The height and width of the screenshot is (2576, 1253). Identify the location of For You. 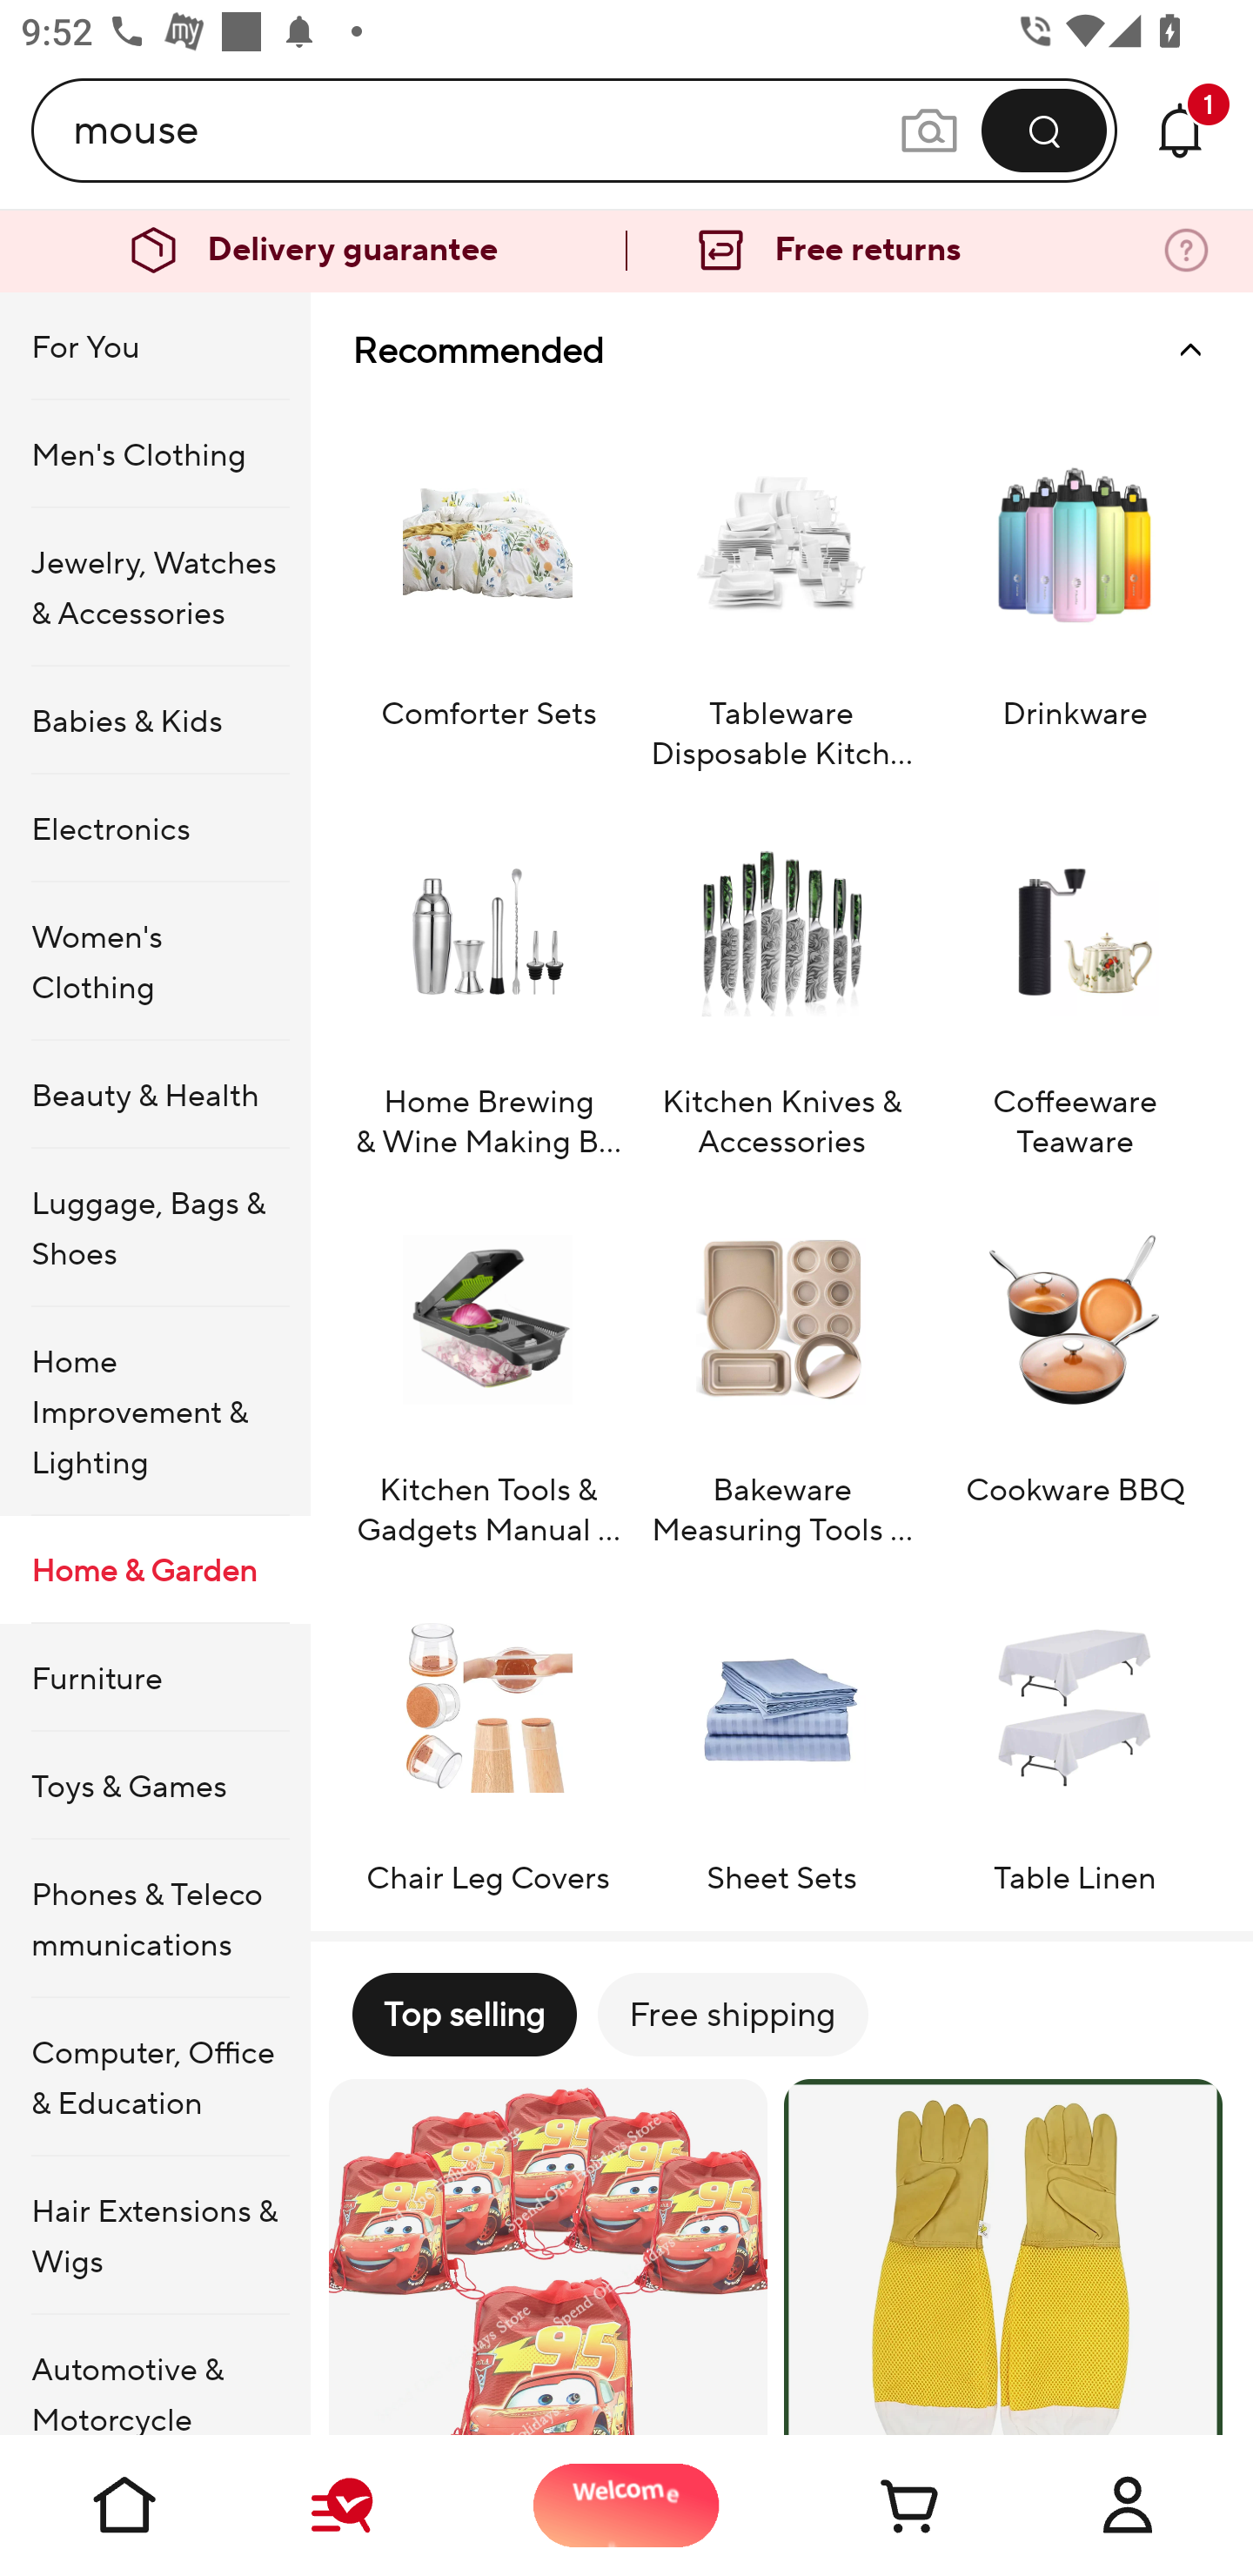
(155, 346).